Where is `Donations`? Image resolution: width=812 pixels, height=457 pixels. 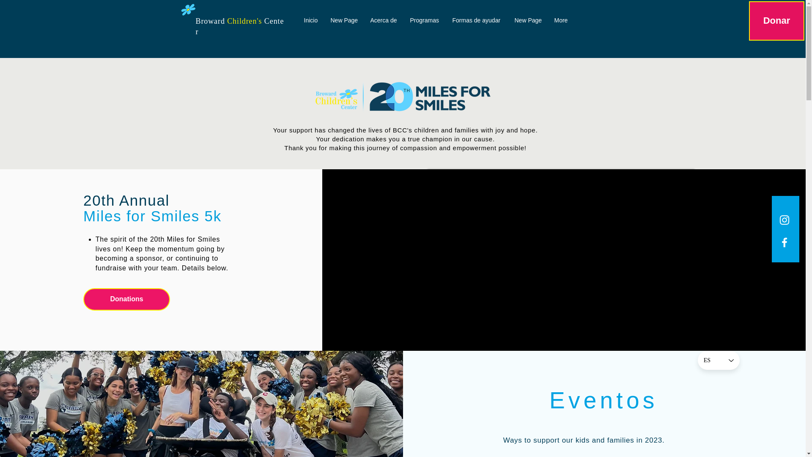 Donations is located at coordinates (126, 300).